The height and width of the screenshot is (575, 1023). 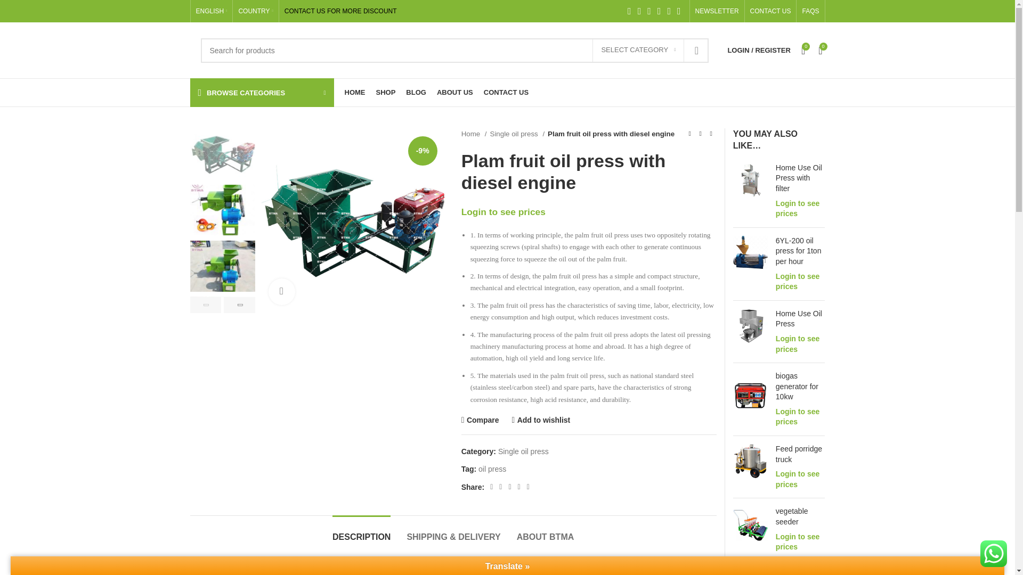 What do you see at coordinates (543, 220) in the screenshot?
I see `Main-02` at bounding box center [543, 220].